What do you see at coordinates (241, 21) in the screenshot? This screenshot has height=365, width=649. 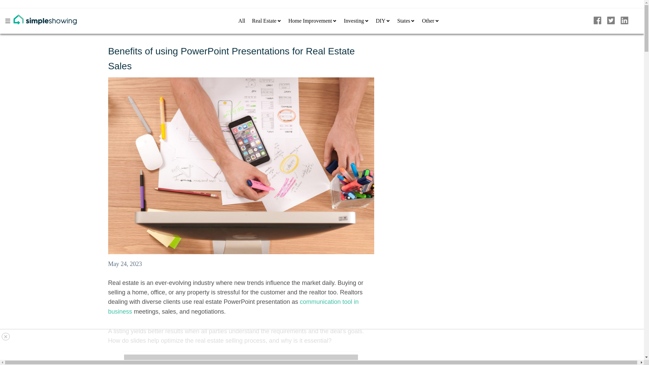 I see `All` at bounding box center [241, 21].